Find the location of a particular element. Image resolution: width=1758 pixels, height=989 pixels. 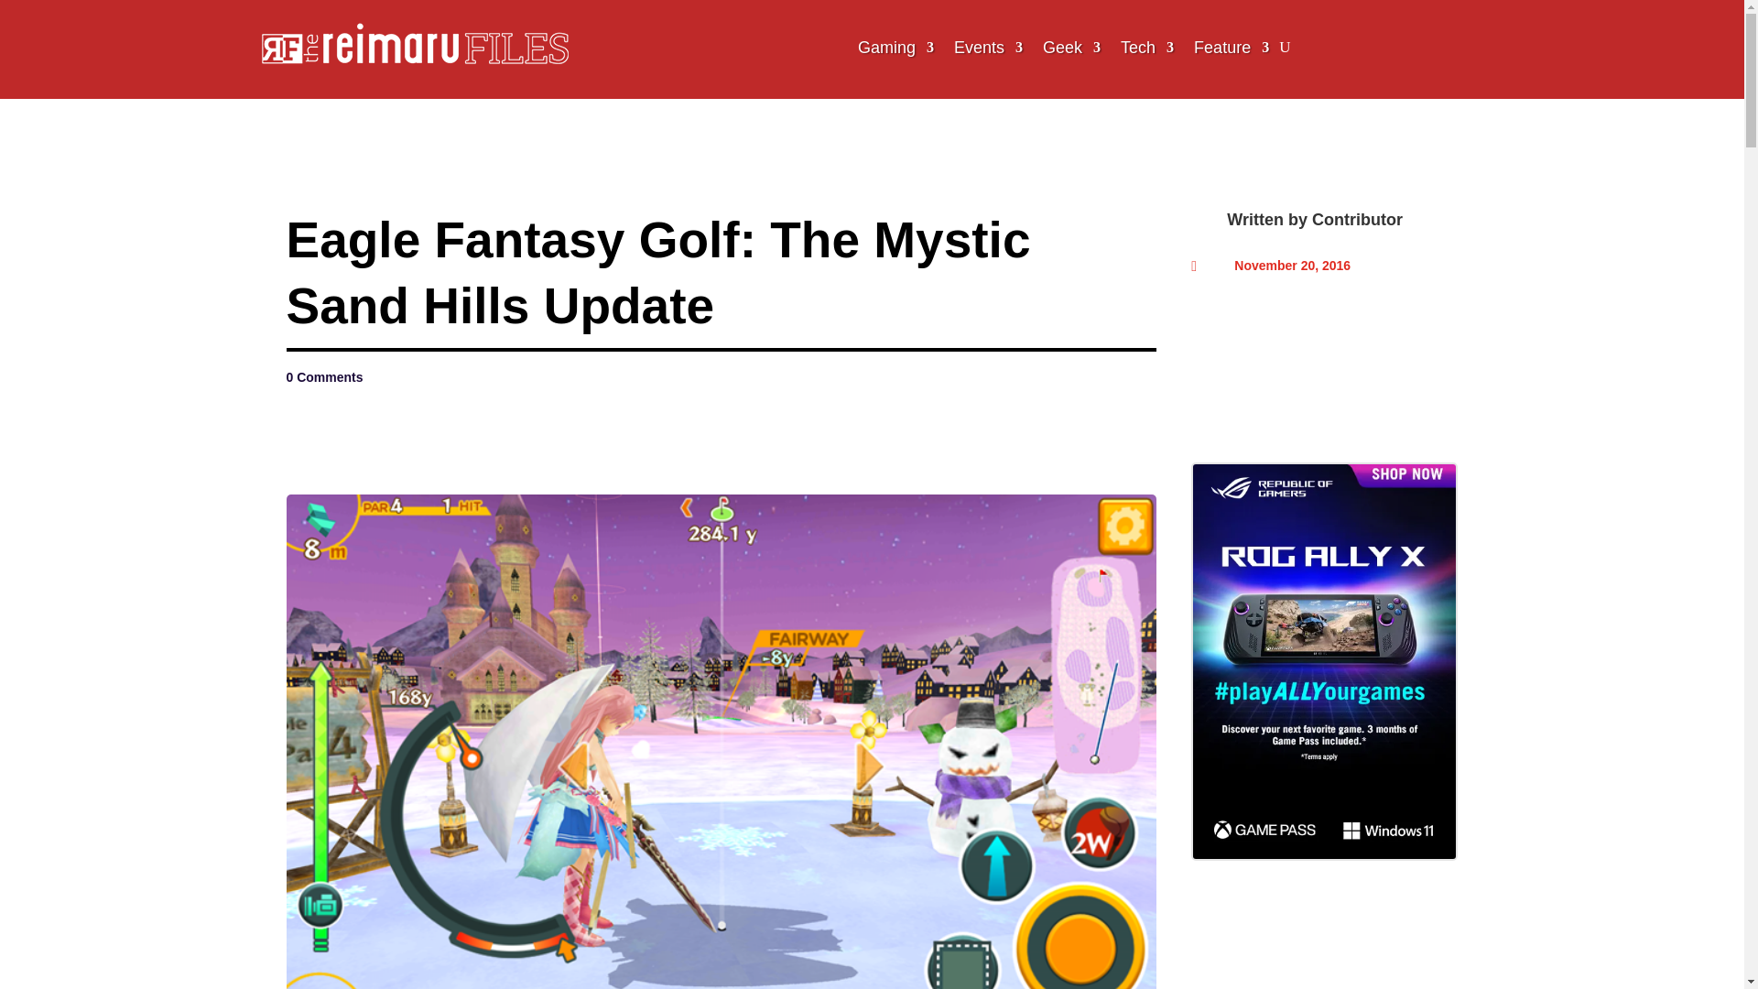

Feature is located at coordinates (1231, 48).